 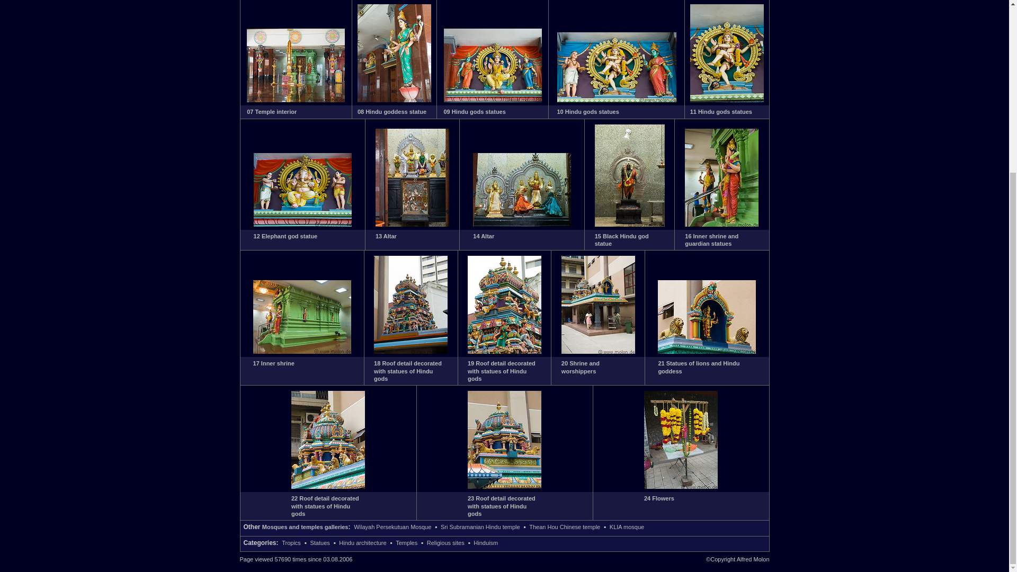 What do you see at coordinates (617, 100) in the screenshot?
I see `Image MA25057 - click to enlarge` at bounding box center [617, 100].